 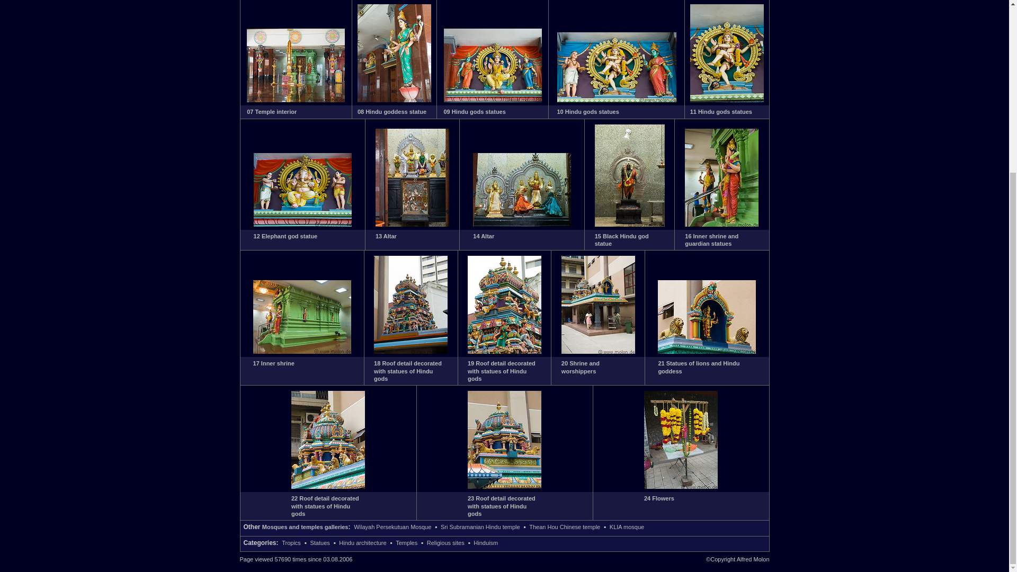 What do you see at coordinates (617, 100) in the screenshot?
I see `Image MA25057 - click to enlarge` at bounding box center [617, 100].